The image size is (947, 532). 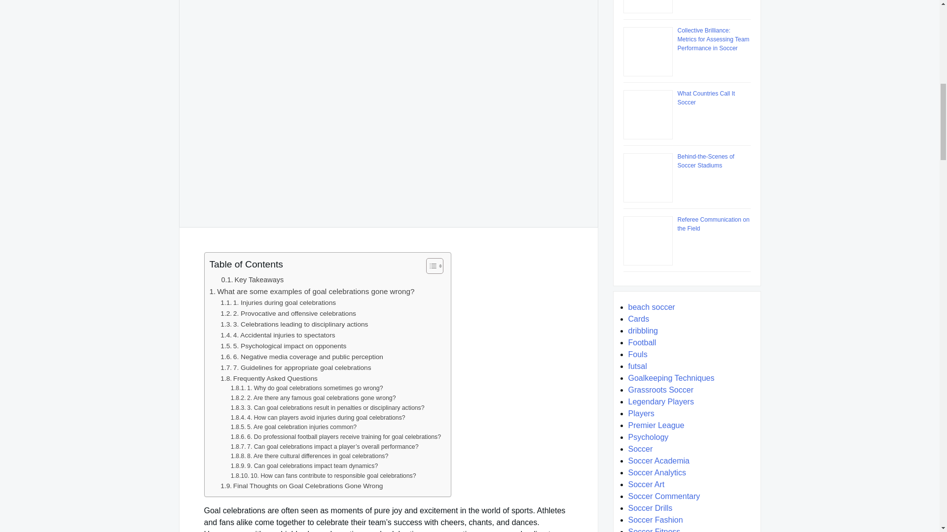 I want to click on 2. Provocative and offensive celebrations, so click(x=288, y=314).